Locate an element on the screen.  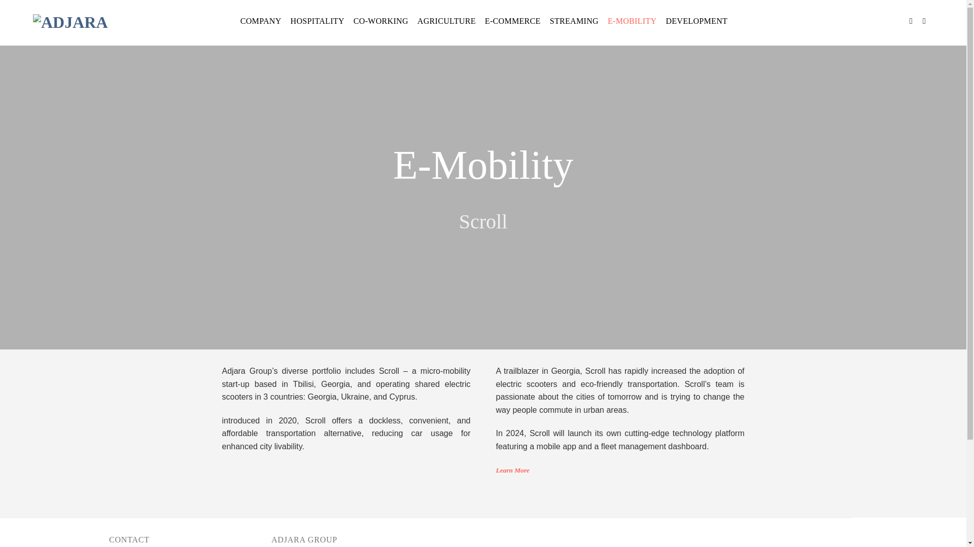
E-COMMERCE is located at coordinates (512, 21).